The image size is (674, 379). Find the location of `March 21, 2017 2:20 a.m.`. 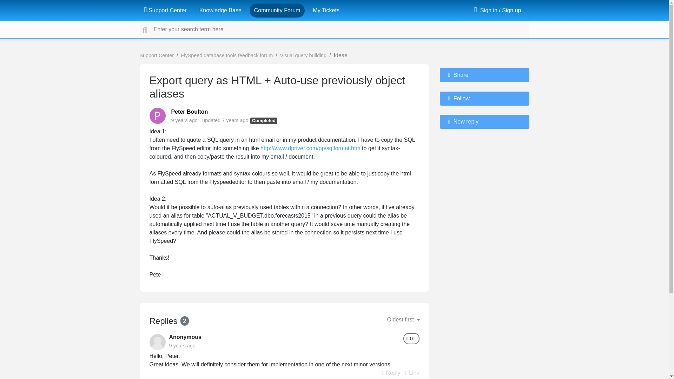

March 21, 2017 2:20 a.m. is located at coordinates (234, 120).